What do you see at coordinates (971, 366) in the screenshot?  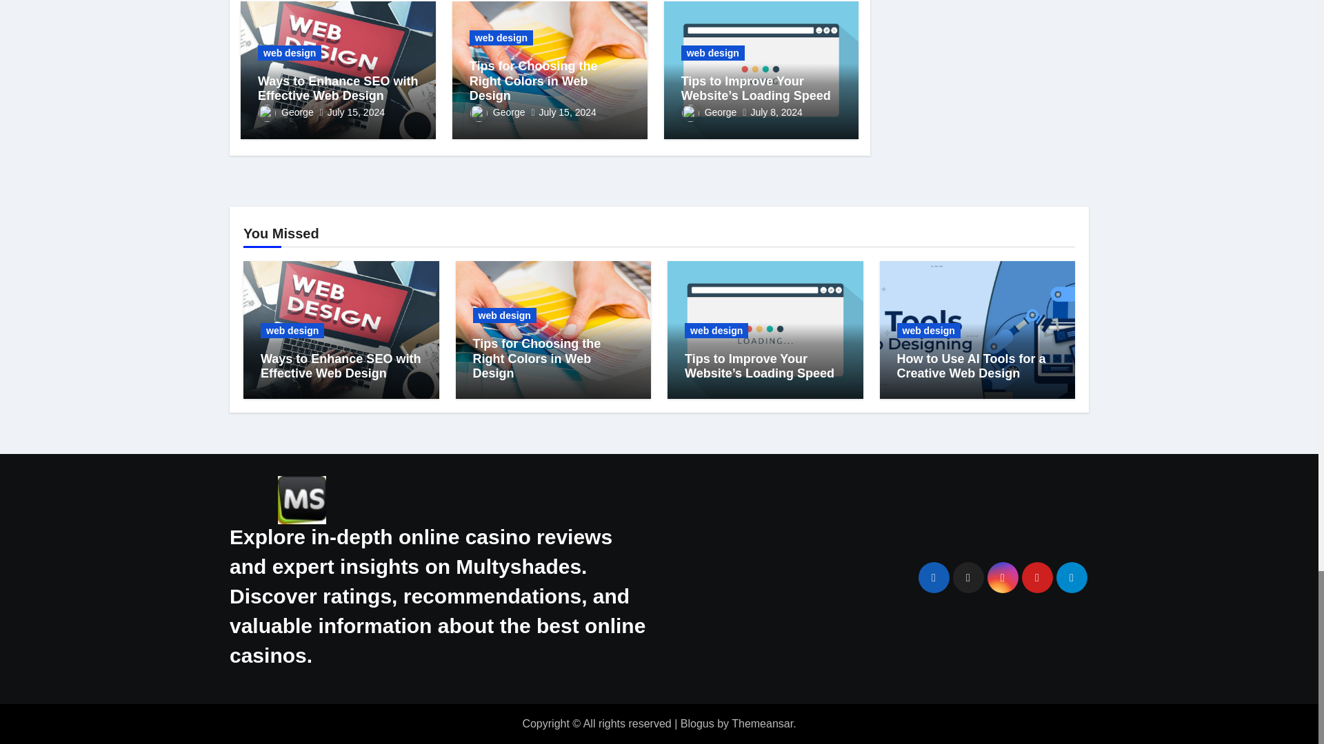 I see `Permalink to: How to Use AI Tools for a Creative Web Design` at bounding box center [971, 366].